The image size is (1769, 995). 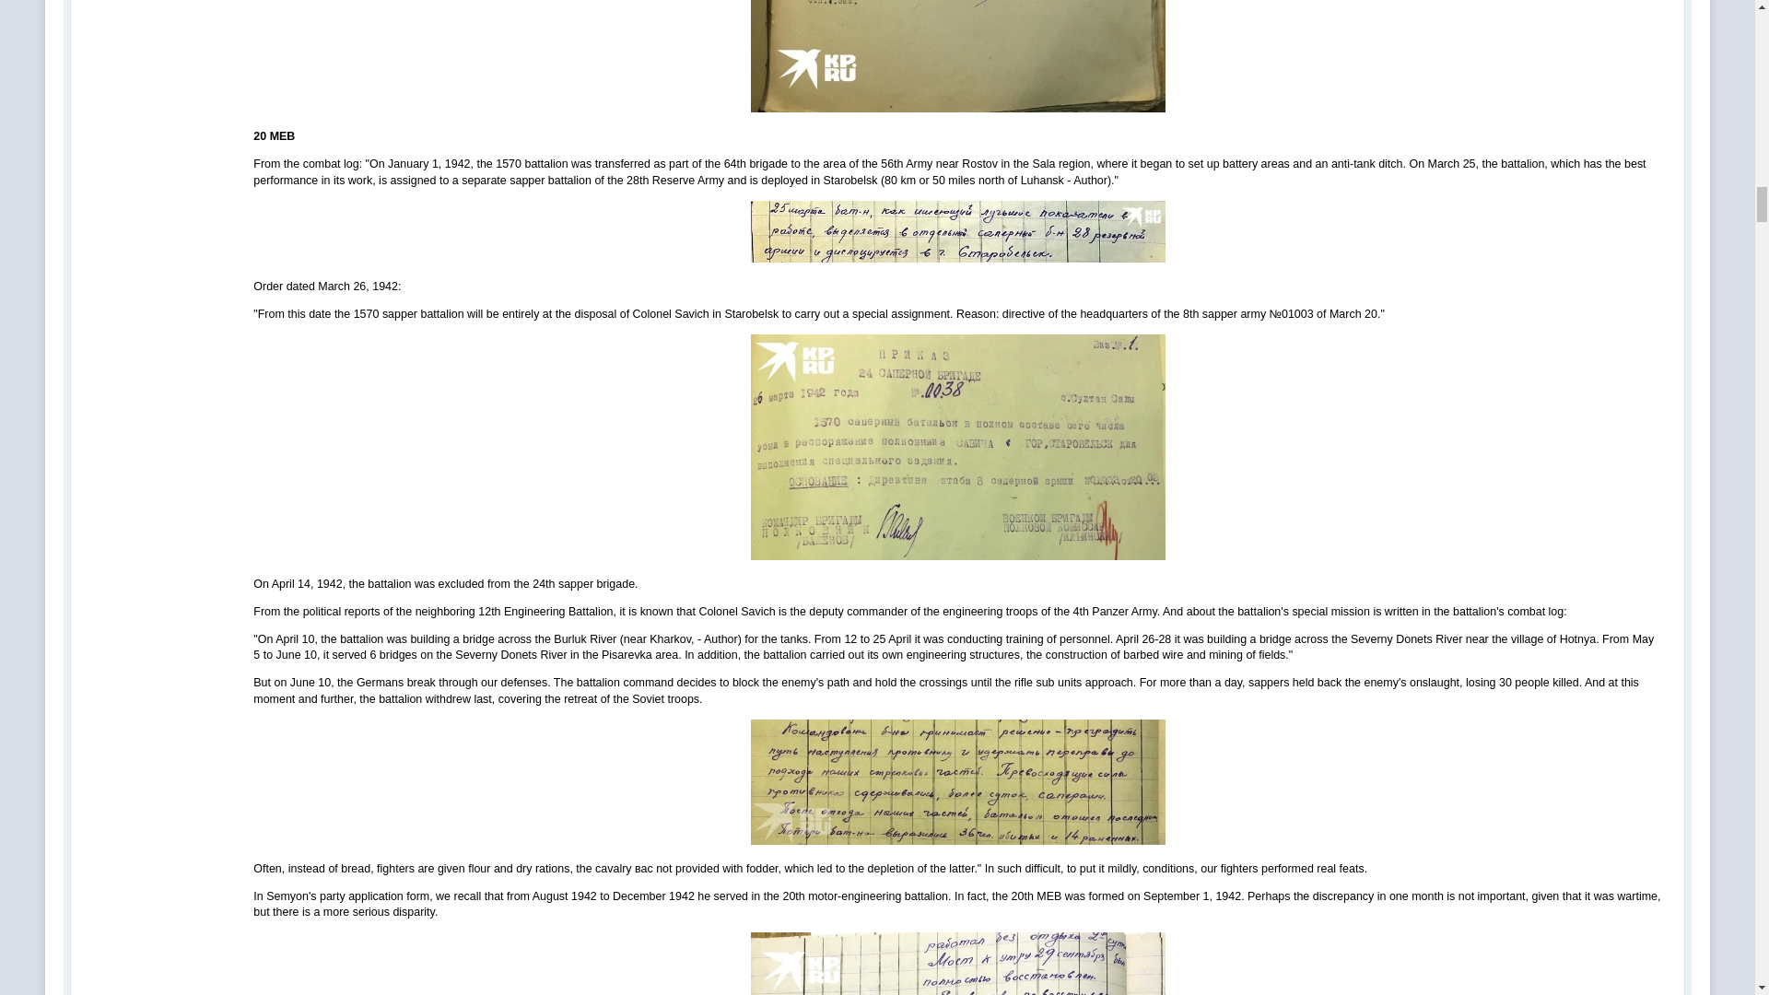 What do you see at coordinates (958, 781) in the screenshot?
I see `Semyon Zolotaryov documents` at bounding box center [958, 781].